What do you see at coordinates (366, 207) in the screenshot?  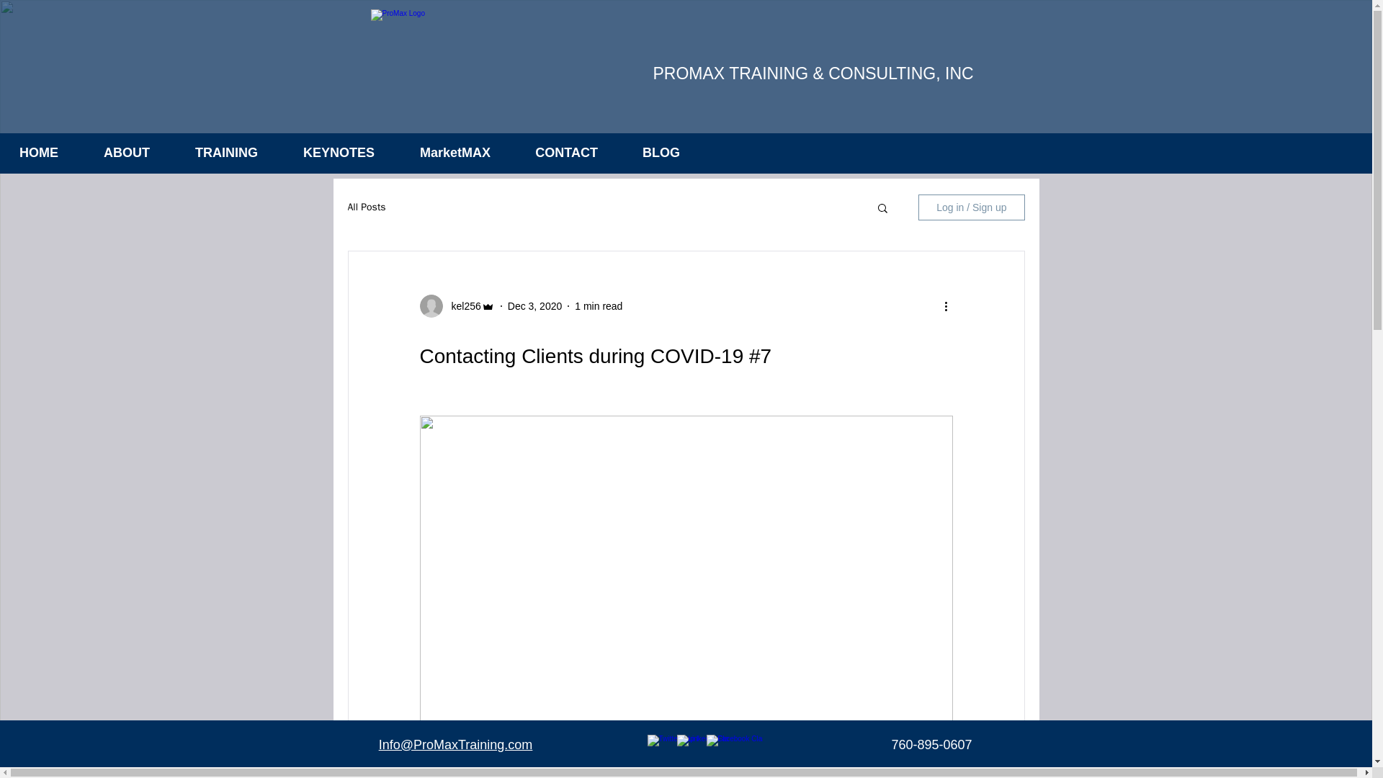 I see `All Posts` at bounding box center [366, 207].